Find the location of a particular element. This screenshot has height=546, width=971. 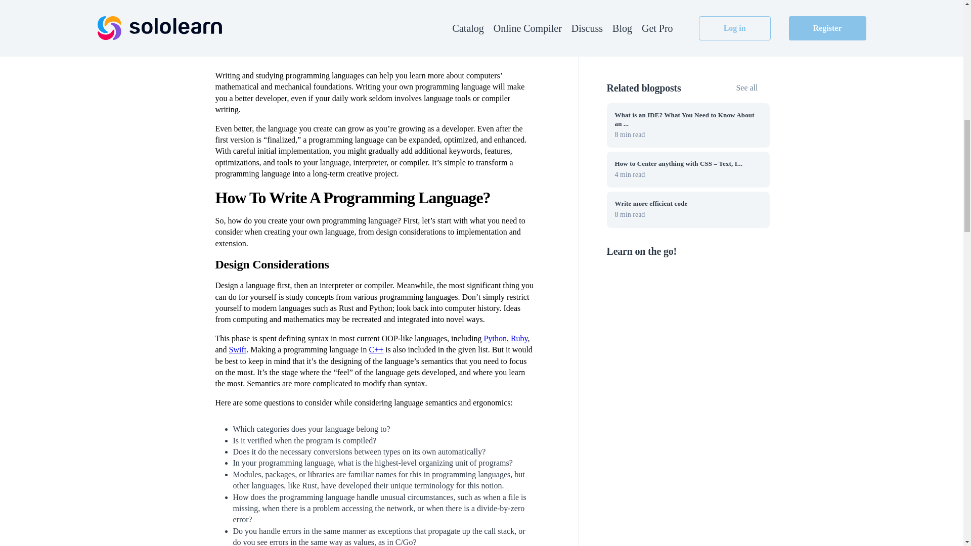

Ruby is located at coordinates (519, 338).